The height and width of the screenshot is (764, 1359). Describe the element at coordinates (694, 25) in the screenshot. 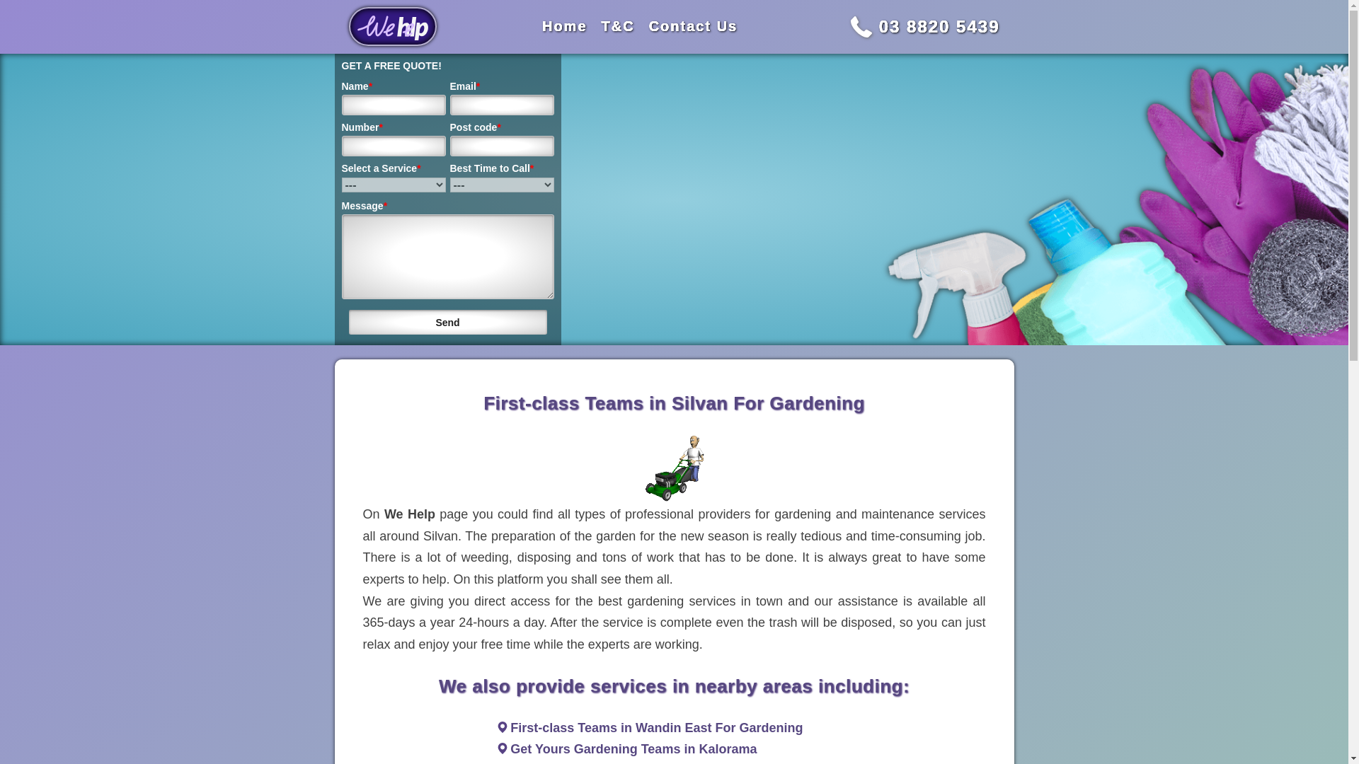

I see `Contact Us` at that location.